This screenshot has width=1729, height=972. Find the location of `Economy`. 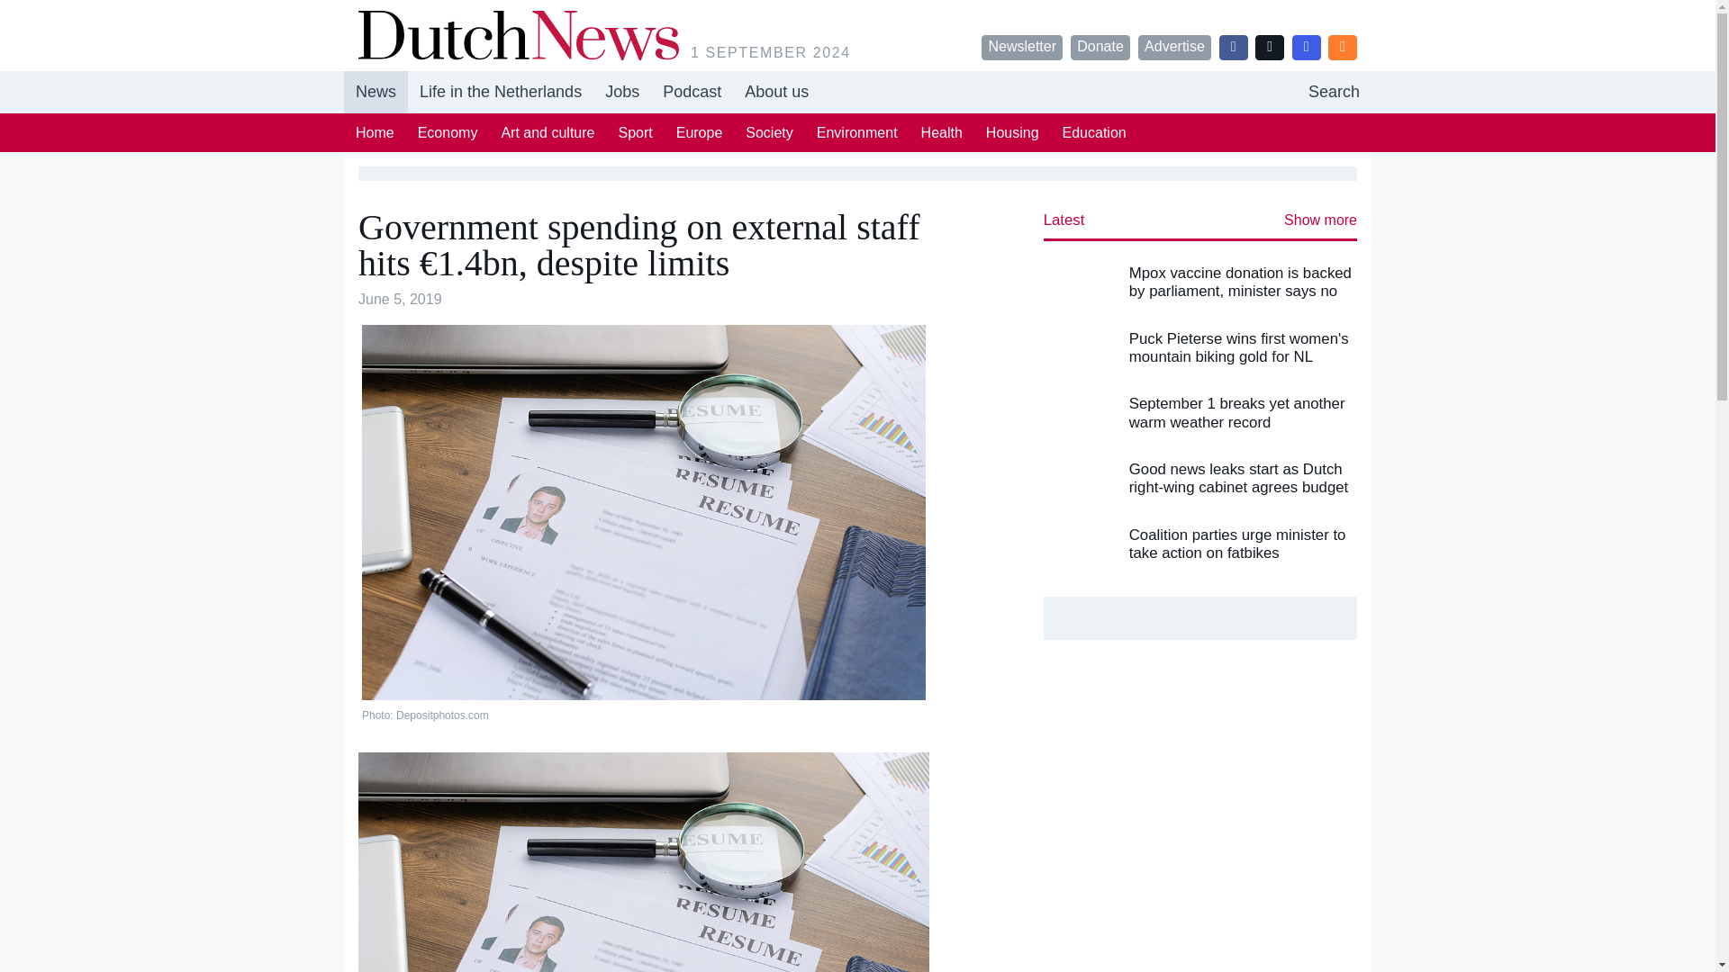

Economy is located at coordinates (448, 132).